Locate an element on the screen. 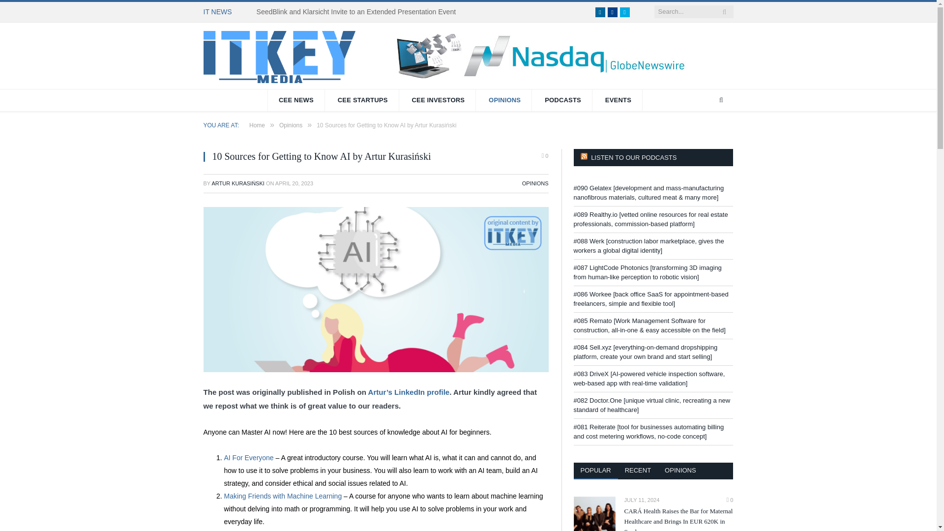  CEE STARTUPS is located at coordinates (363, 100).